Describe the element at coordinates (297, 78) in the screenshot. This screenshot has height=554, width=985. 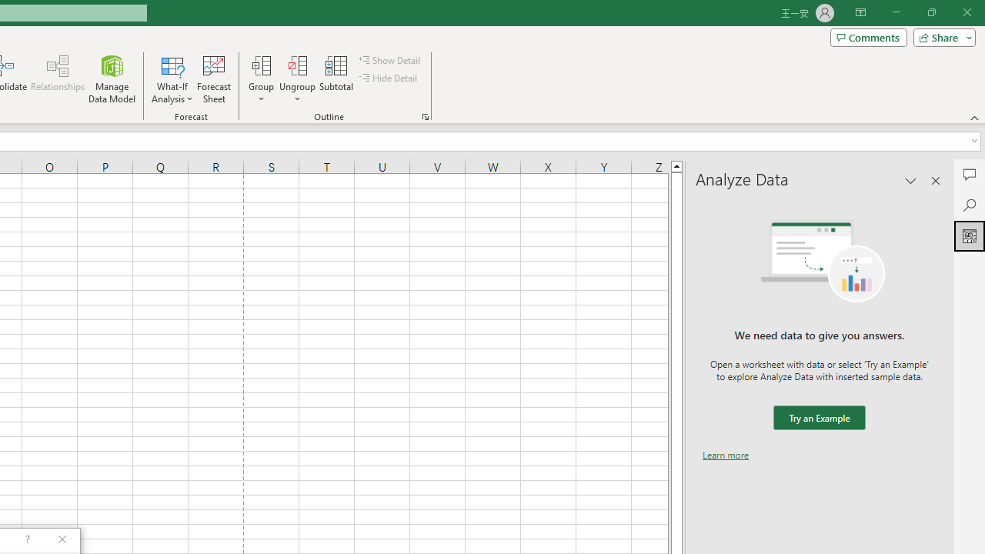
I see `Ungroup...` at that location.